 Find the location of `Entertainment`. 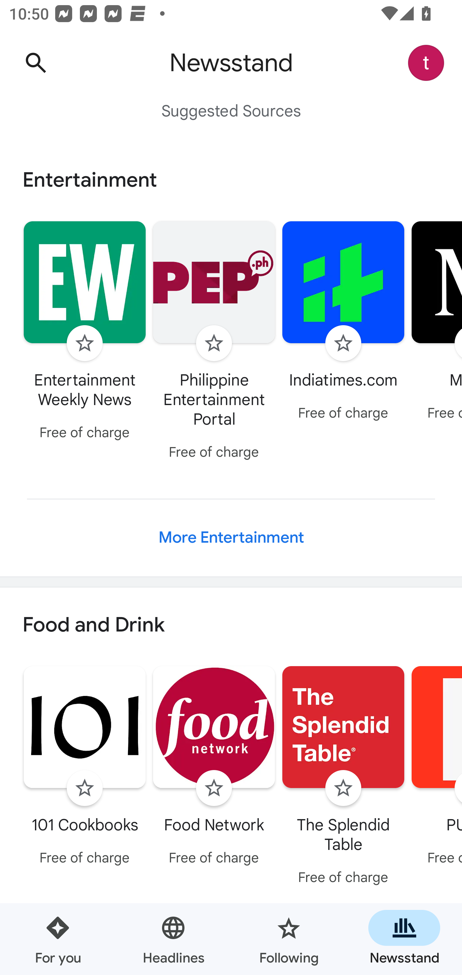

Entertainment is located at coordinates (231, 180).